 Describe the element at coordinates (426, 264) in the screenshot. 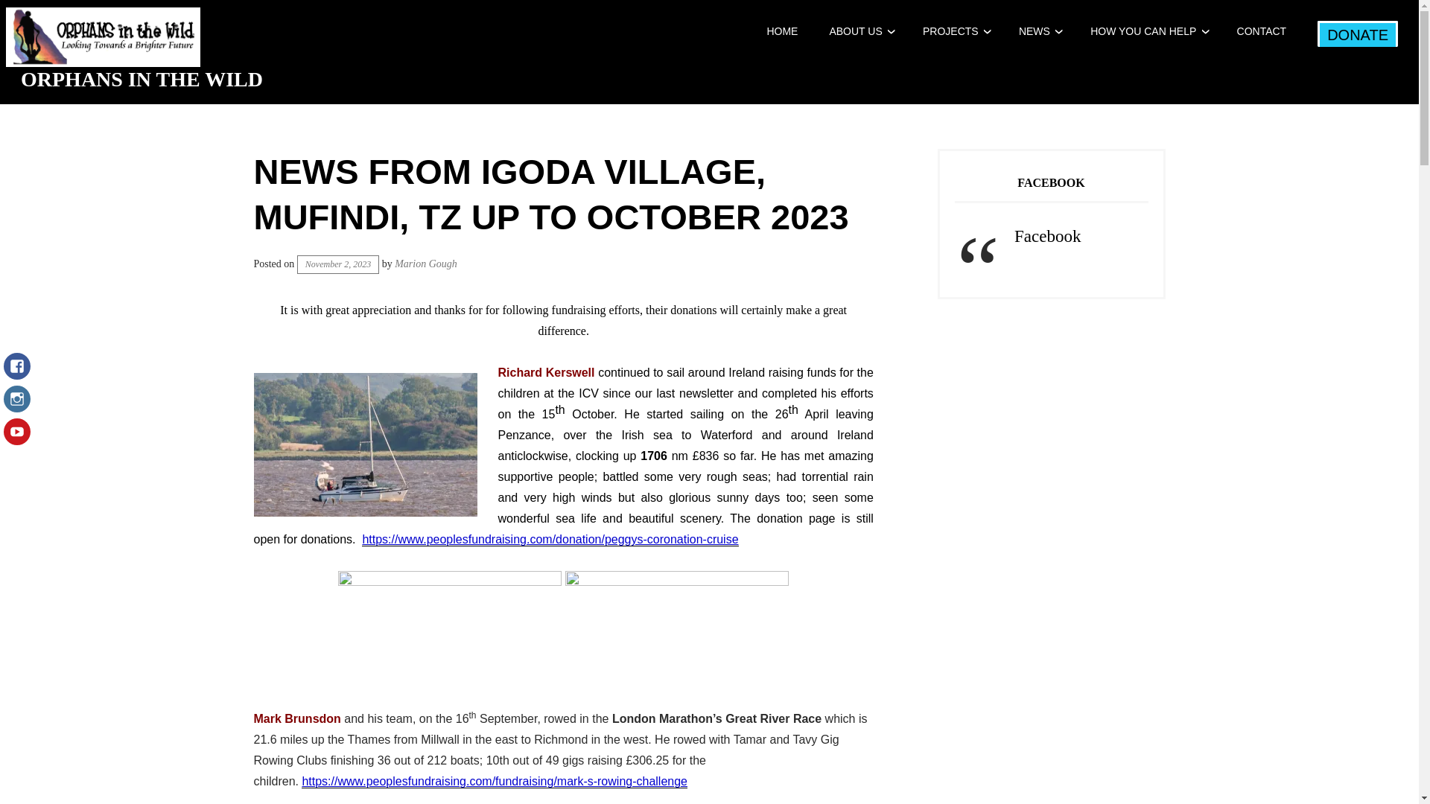

I see `Marion Gough` at that location.